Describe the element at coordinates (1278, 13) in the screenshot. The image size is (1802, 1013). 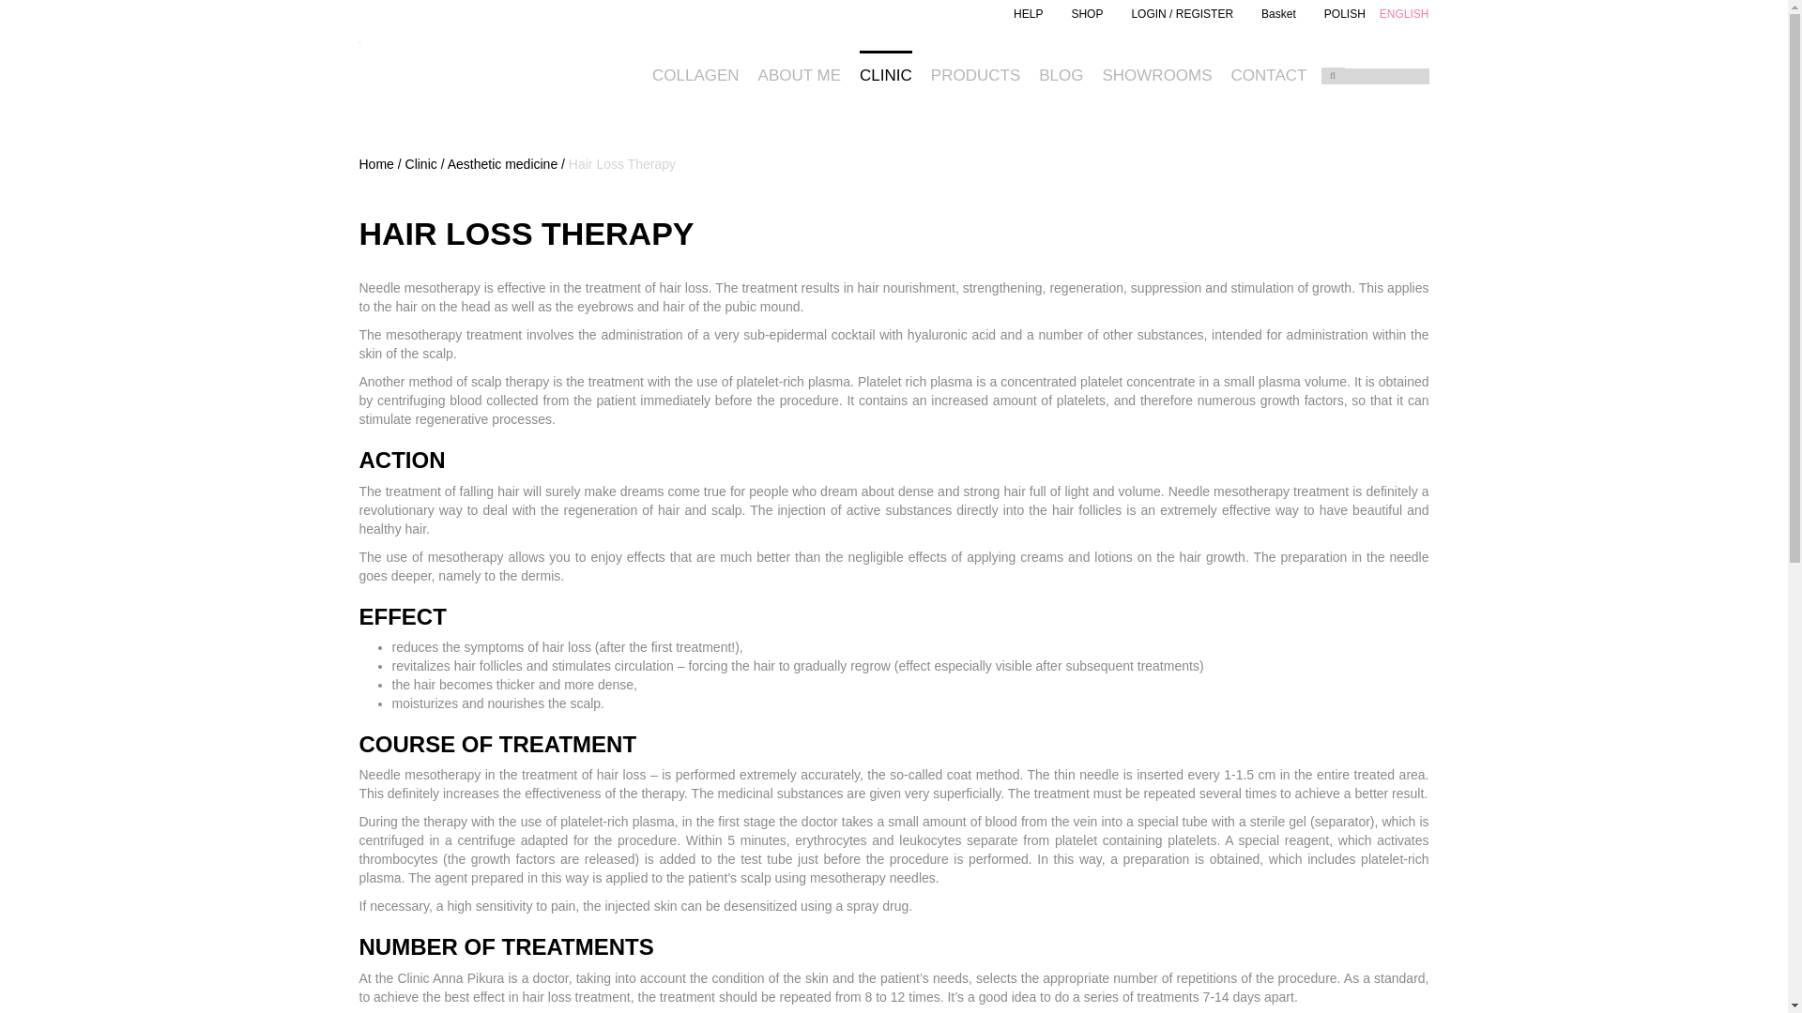
I see `Checkout` at that location.